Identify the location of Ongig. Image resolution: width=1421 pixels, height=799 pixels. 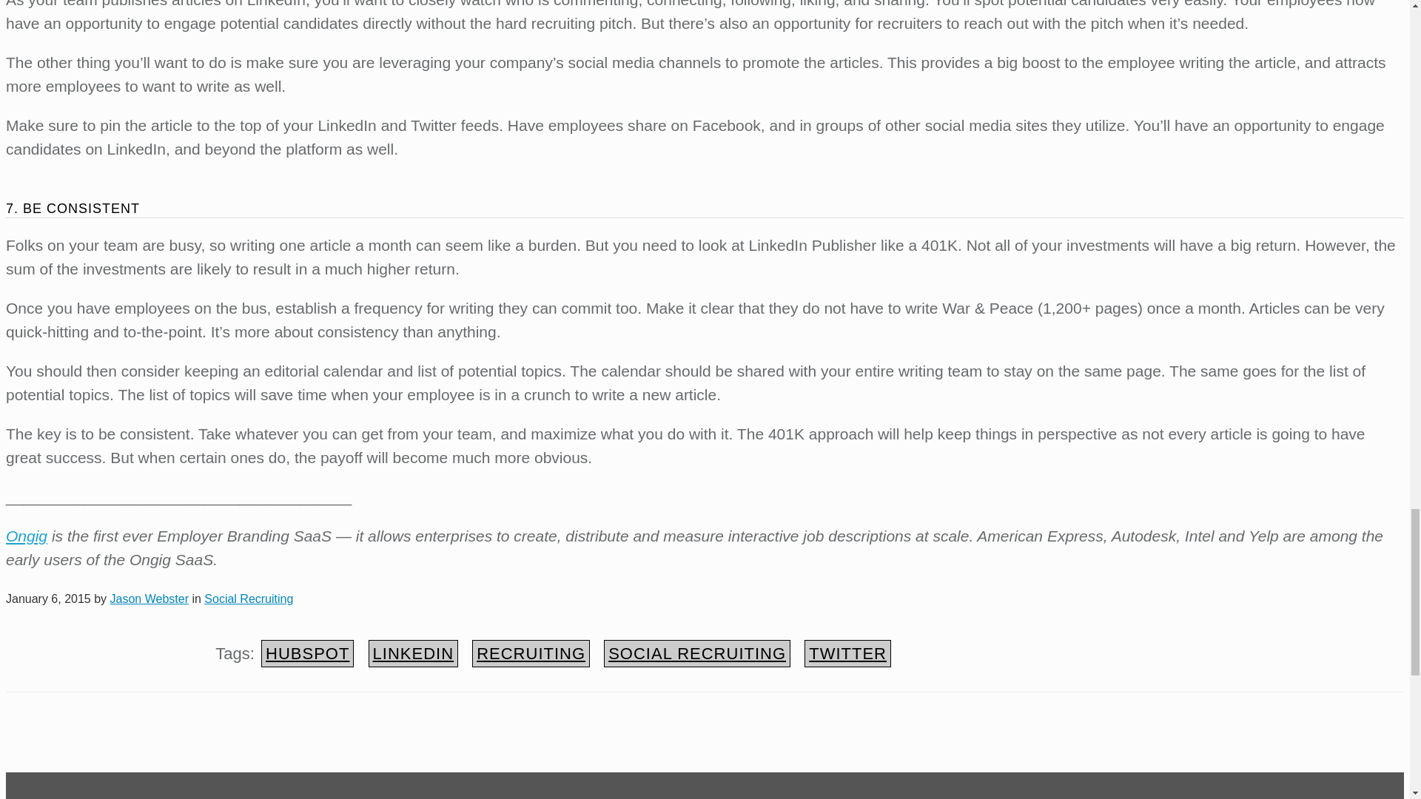
(26, 536).